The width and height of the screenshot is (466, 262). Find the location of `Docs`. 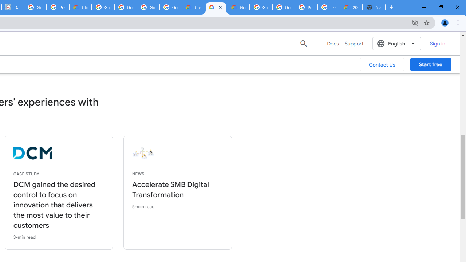

Docs is located at coordinates (333, 44).